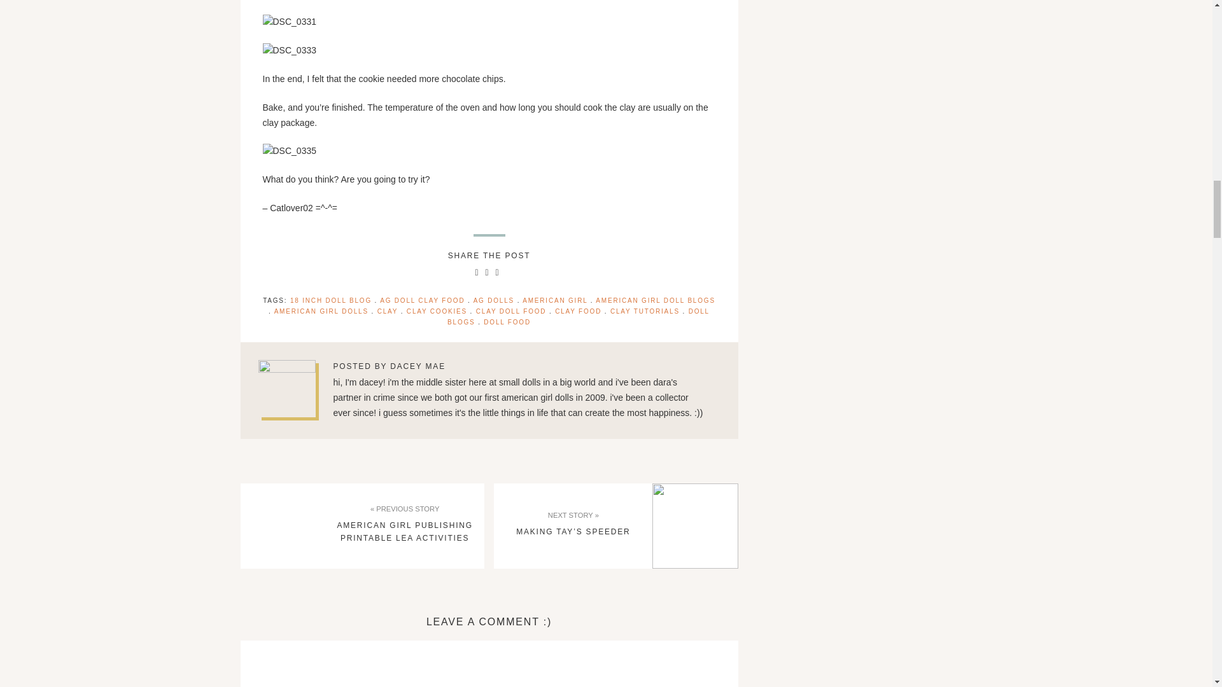  I want to click on DOLL FOOD, so click(507, 322).